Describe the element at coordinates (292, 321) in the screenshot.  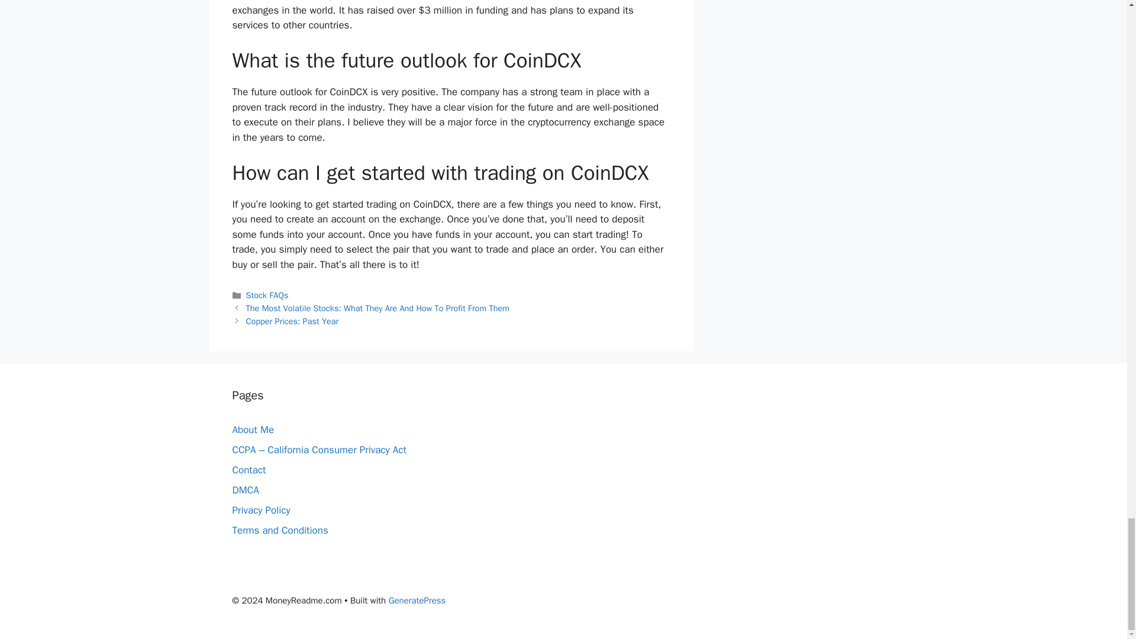
I see `Copper Prices: Past Year` at that location.